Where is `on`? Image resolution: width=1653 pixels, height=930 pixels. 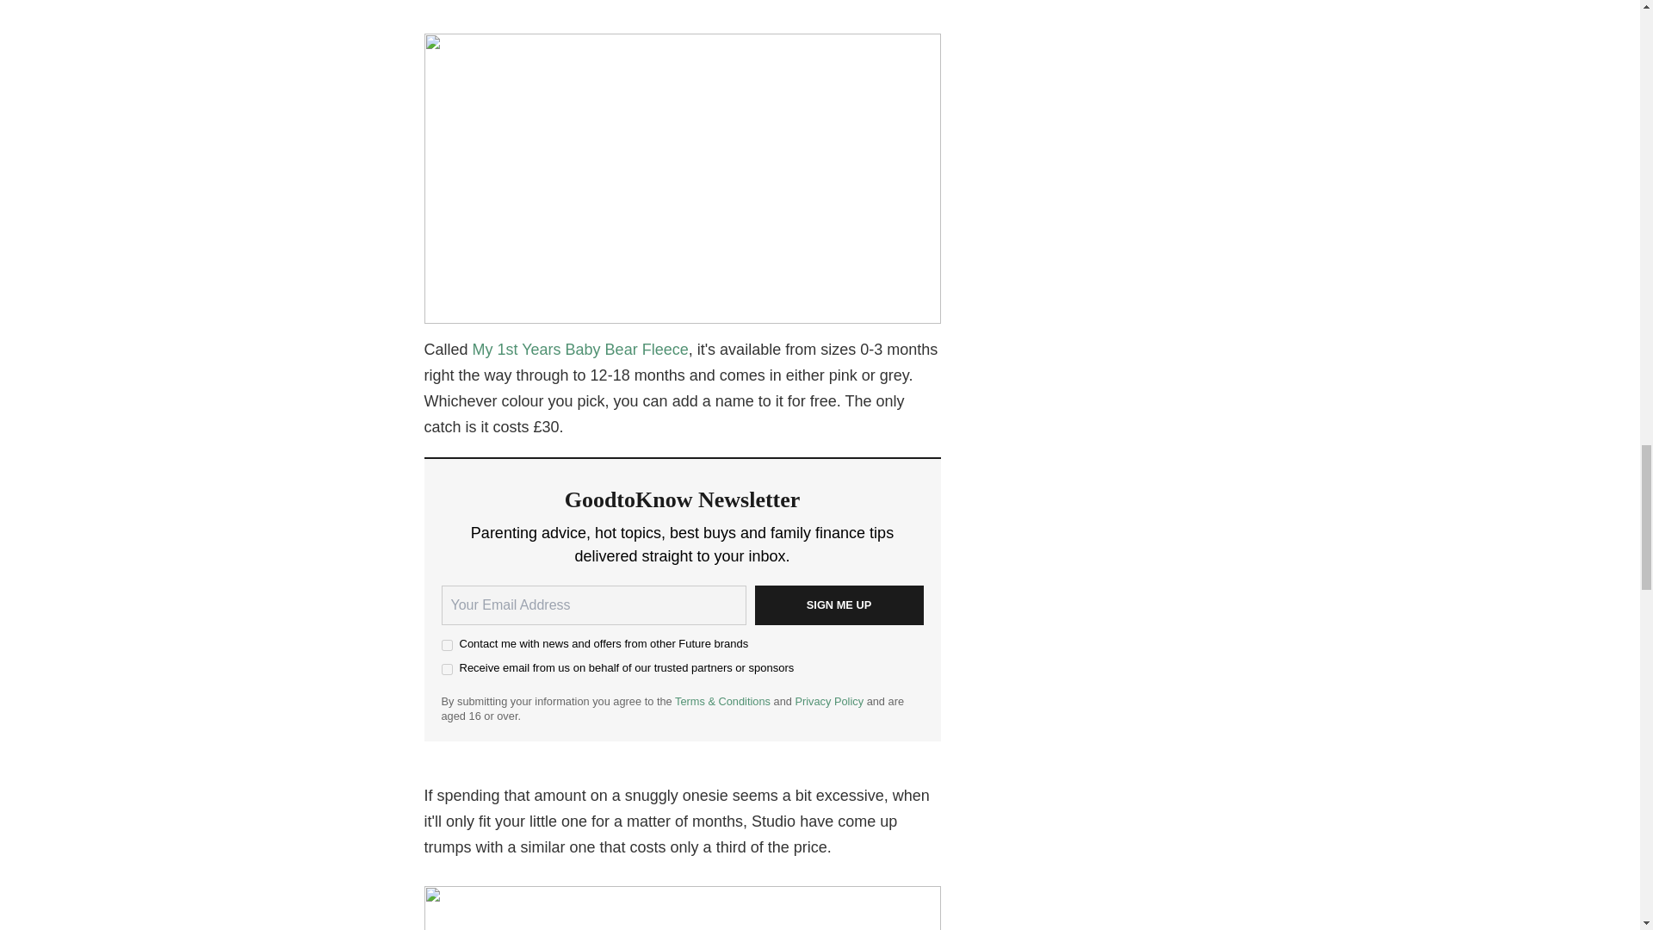
on is located at coordinates (446, 670).